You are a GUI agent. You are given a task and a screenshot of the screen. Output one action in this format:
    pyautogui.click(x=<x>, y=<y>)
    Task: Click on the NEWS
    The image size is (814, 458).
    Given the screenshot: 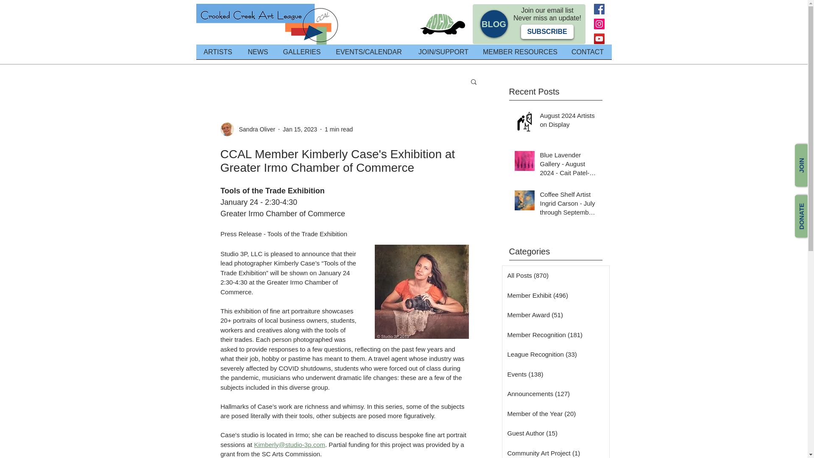 What is the action you would take?
    pyautogui.click(x=258, y=54)
    